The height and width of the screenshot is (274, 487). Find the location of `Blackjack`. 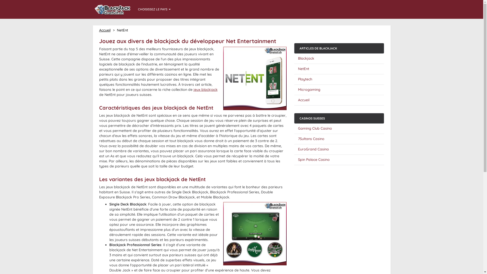

Blackjack is located at coordinates (306, 58).